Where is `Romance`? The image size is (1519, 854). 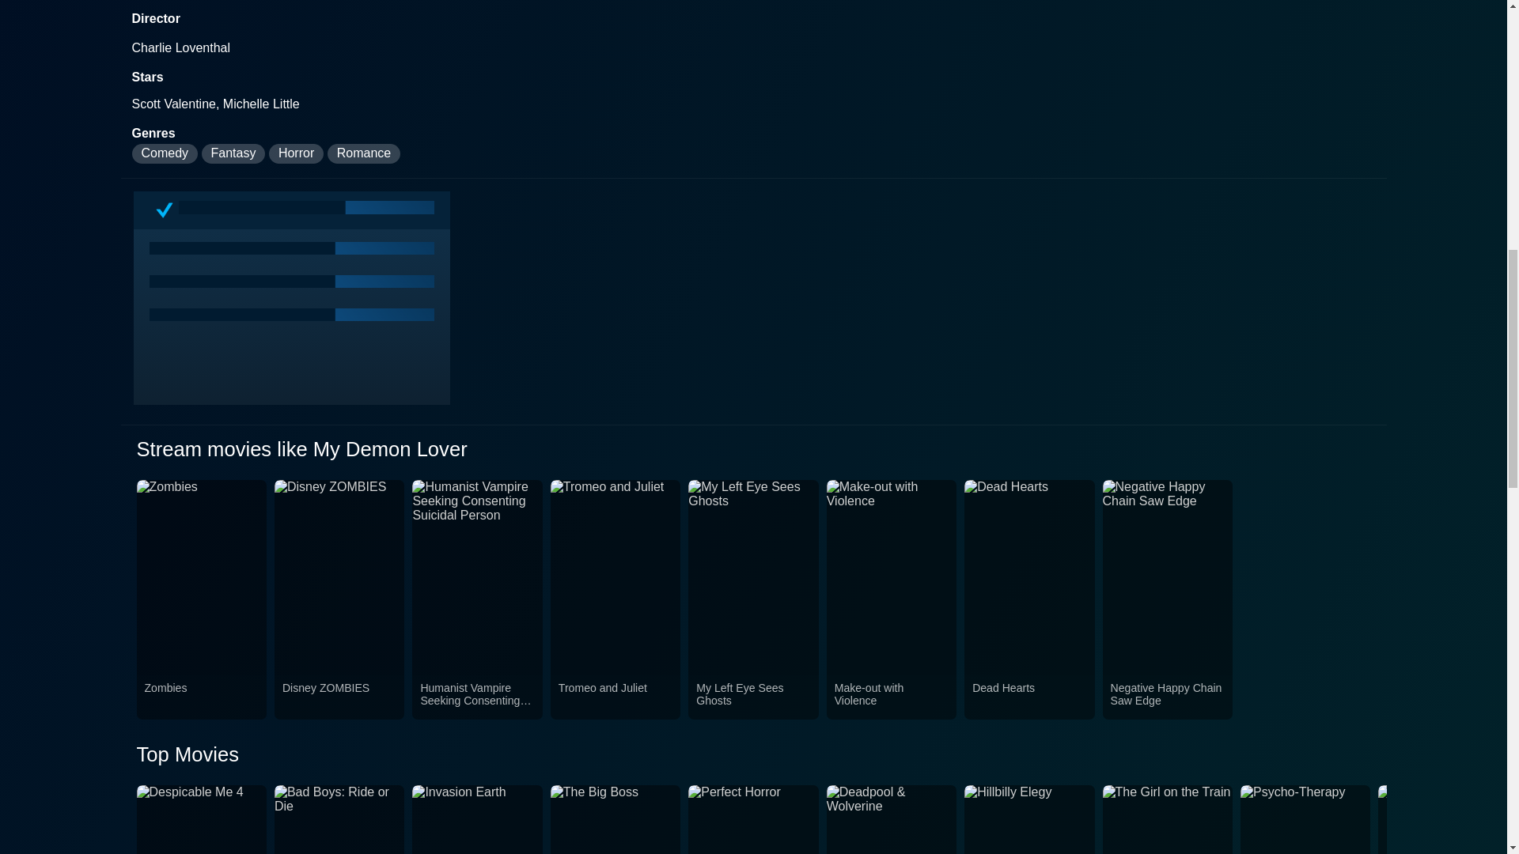 Romance is located at coordinates (364, 153).